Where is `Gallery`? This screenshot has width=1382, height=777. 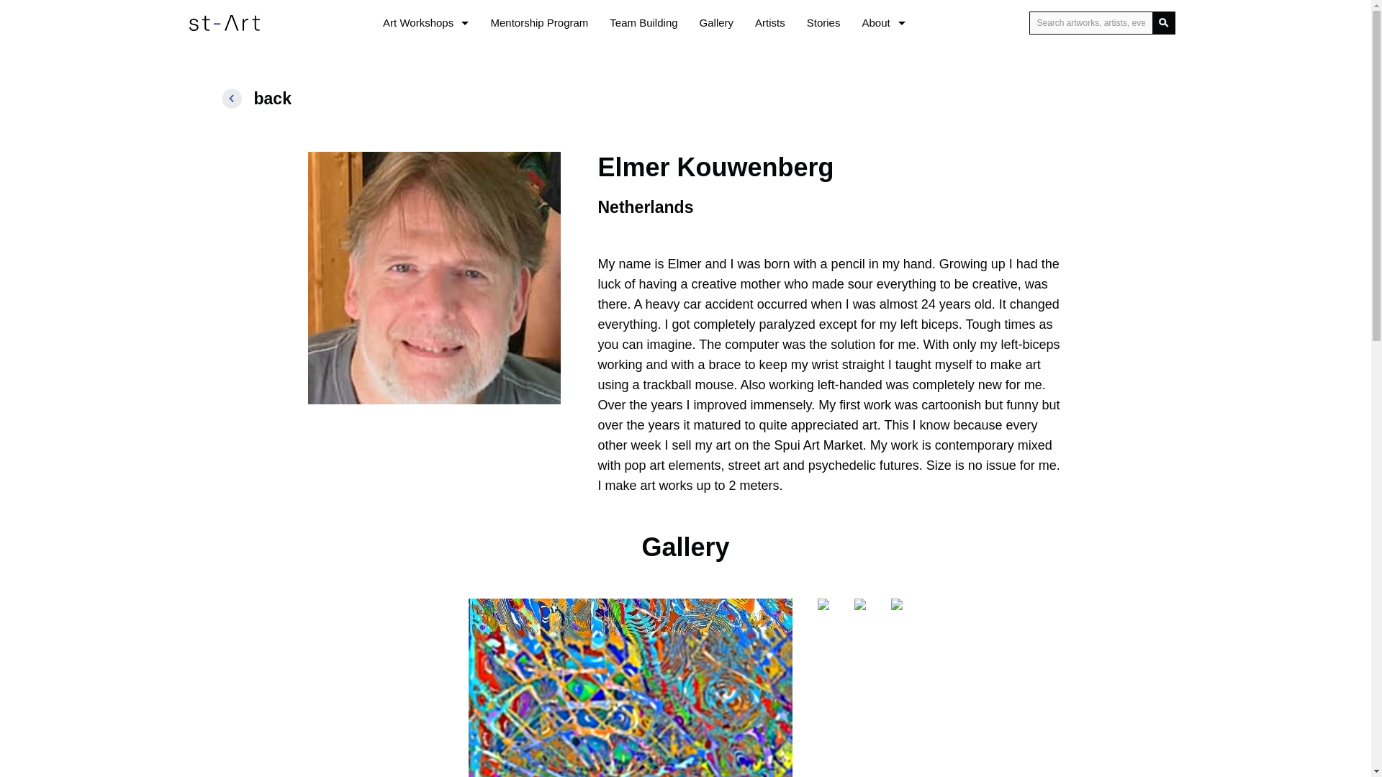 Gallery is located at coordinates (716, 23).